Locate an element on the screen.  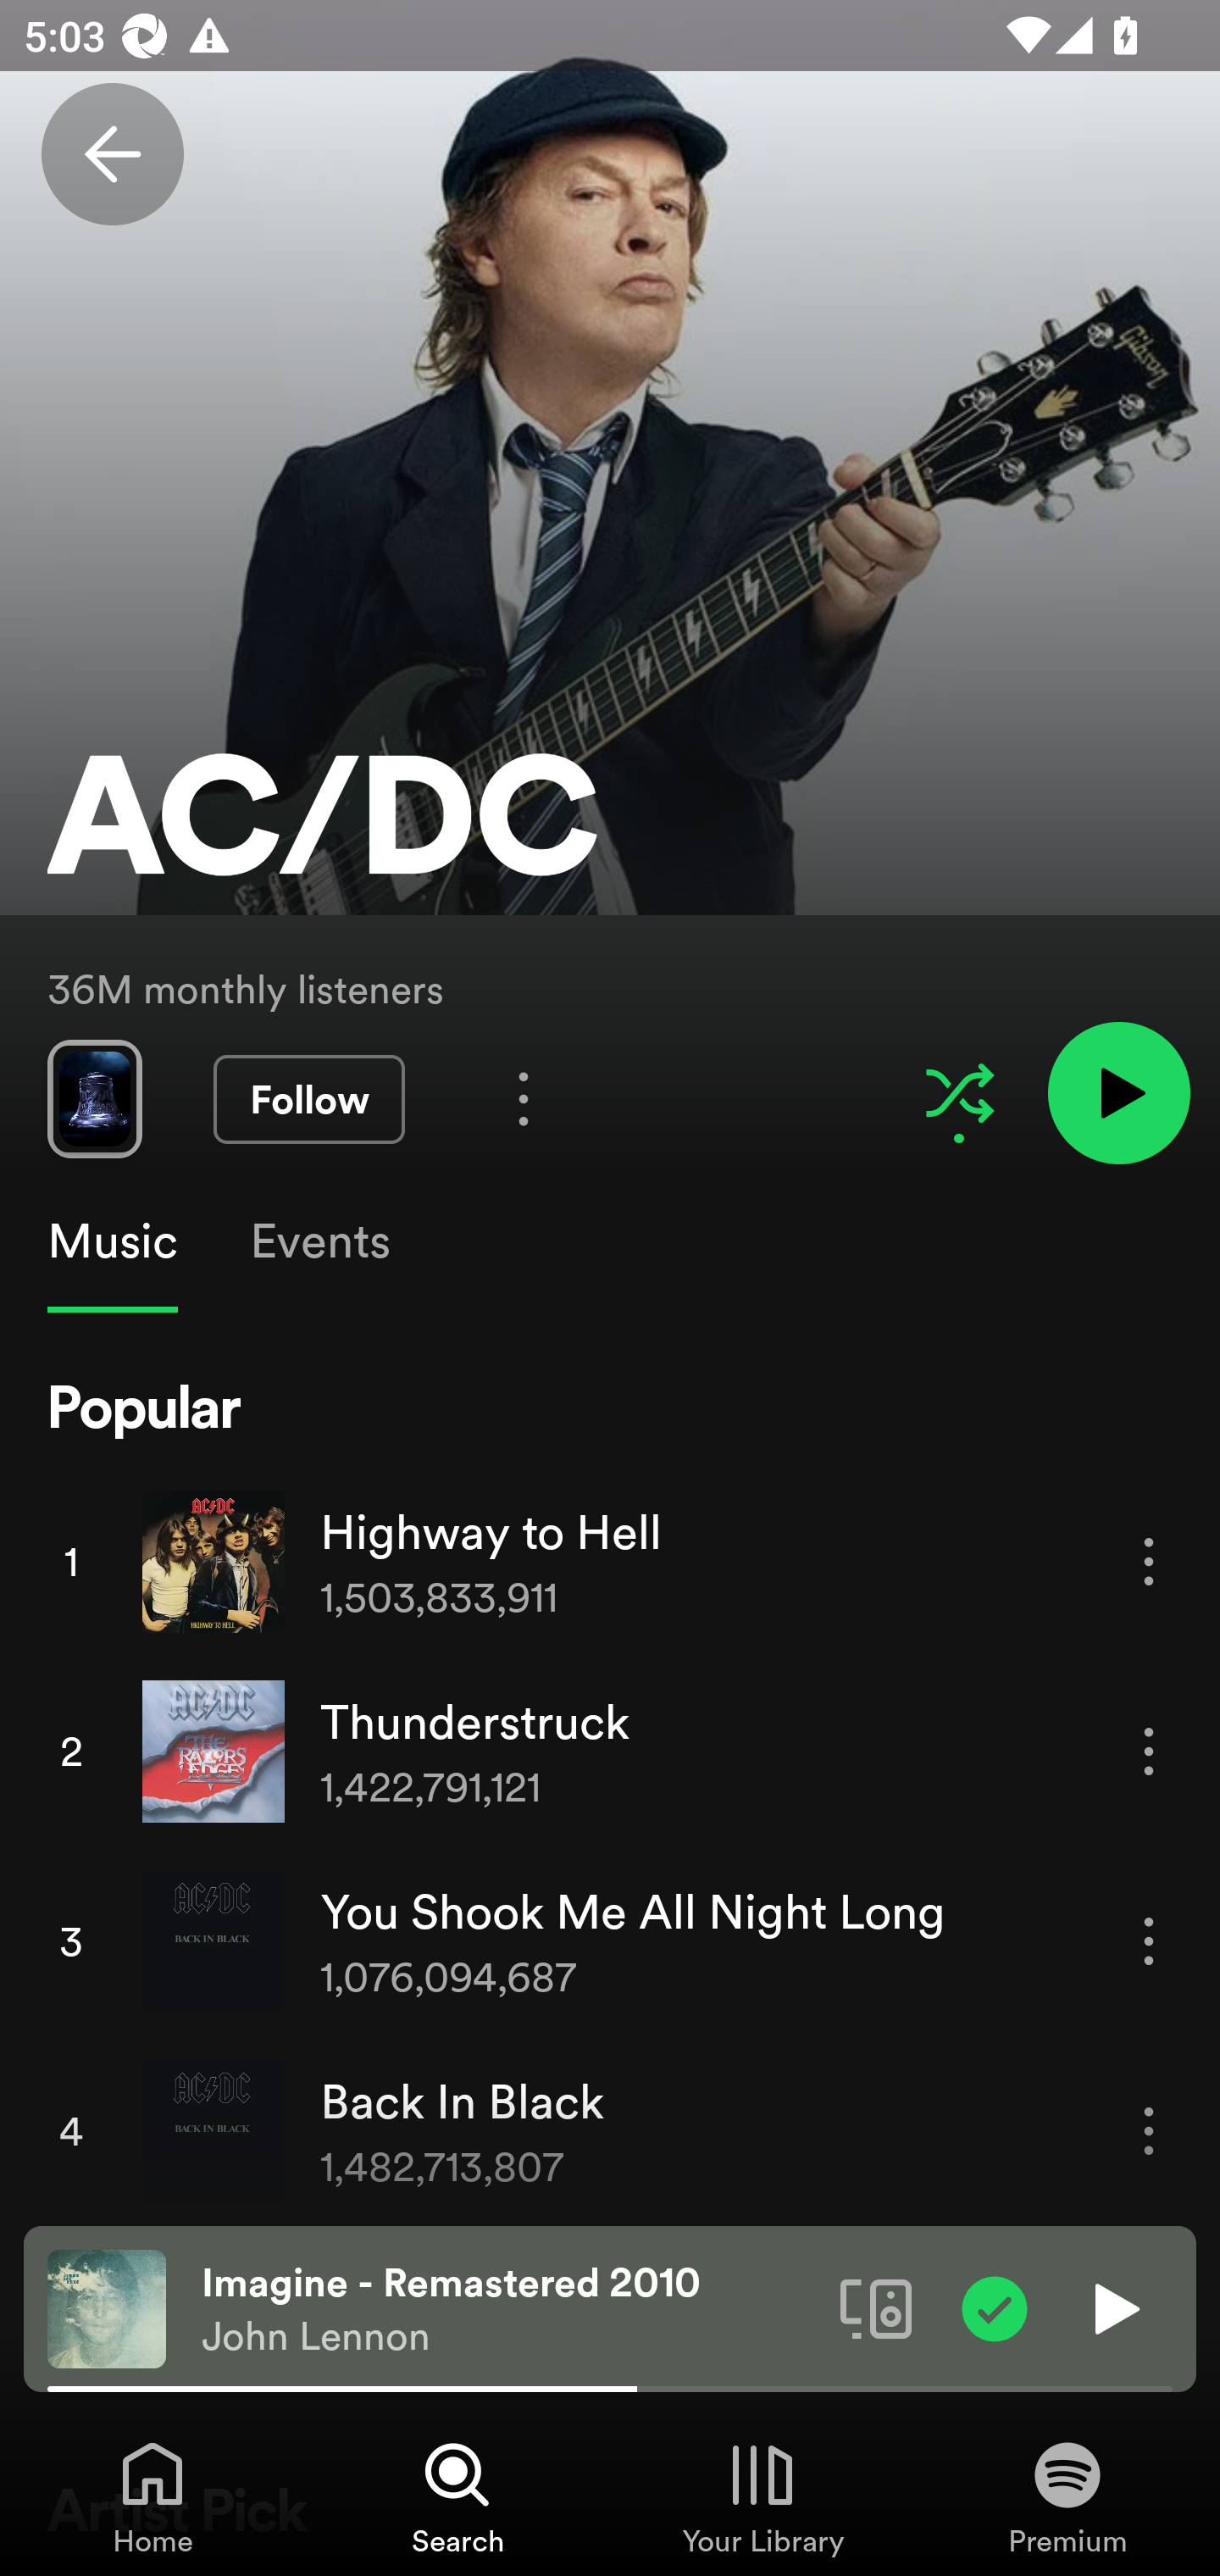
More options for artist AC/DC is located at coordinates (524, 1098).